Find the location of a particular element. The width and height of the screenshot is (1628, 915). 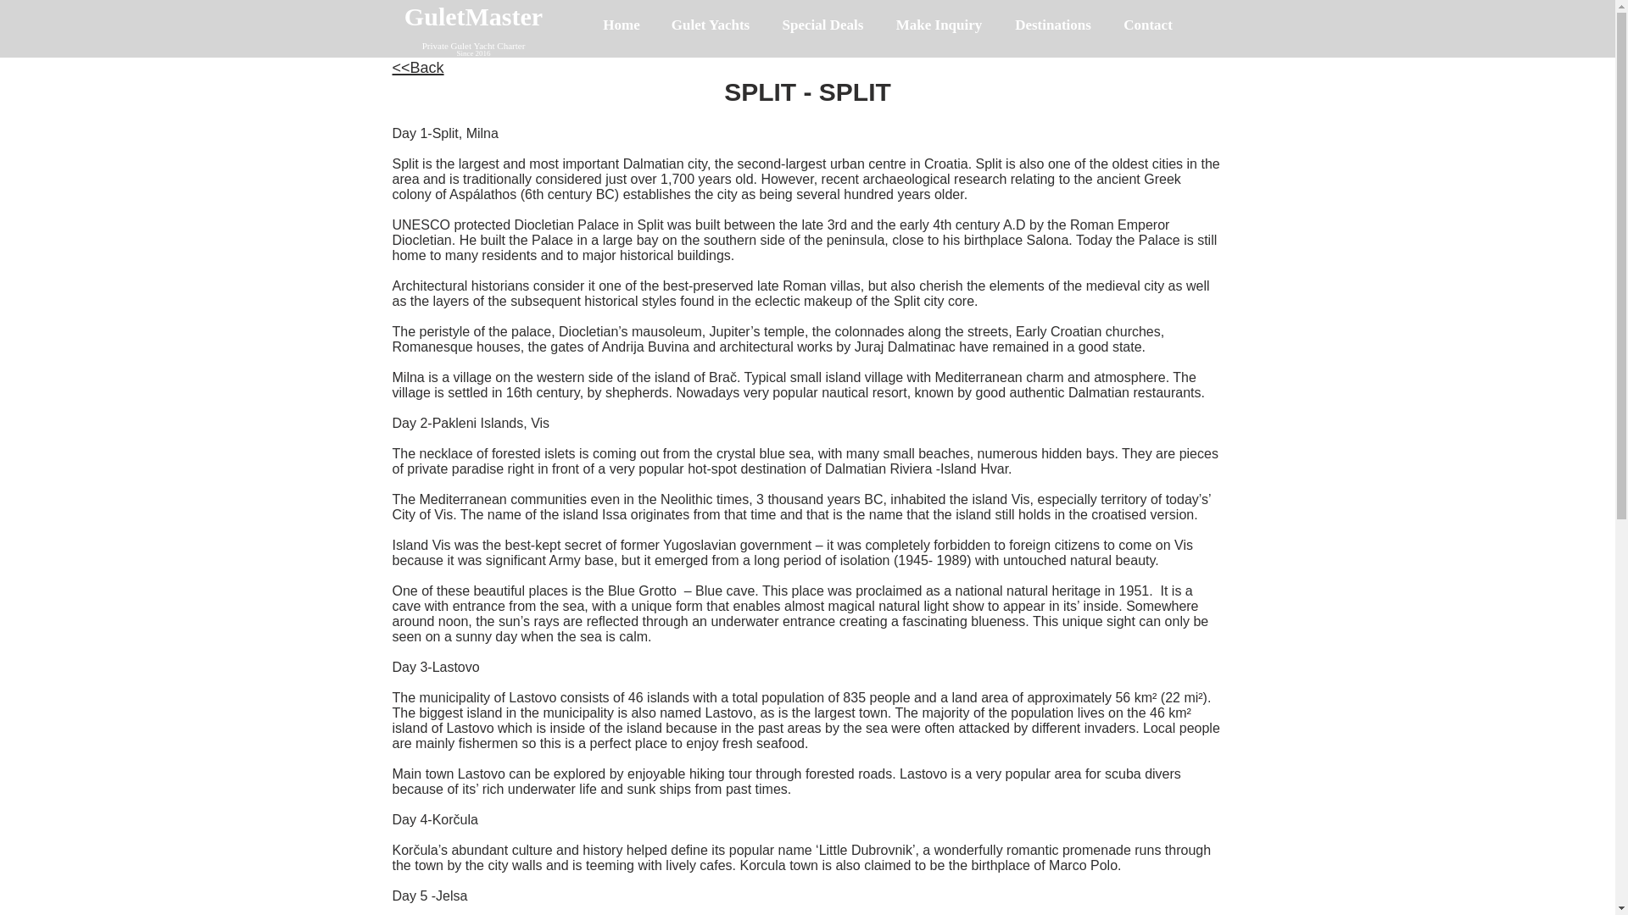

Destinations is located at coordinates (1053, 25).